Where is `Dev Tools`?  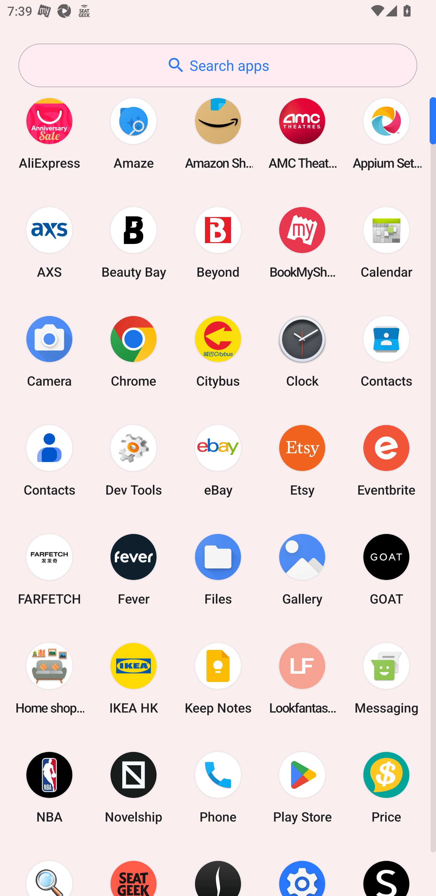 Dev Tools is located at coordinates (134, 460).